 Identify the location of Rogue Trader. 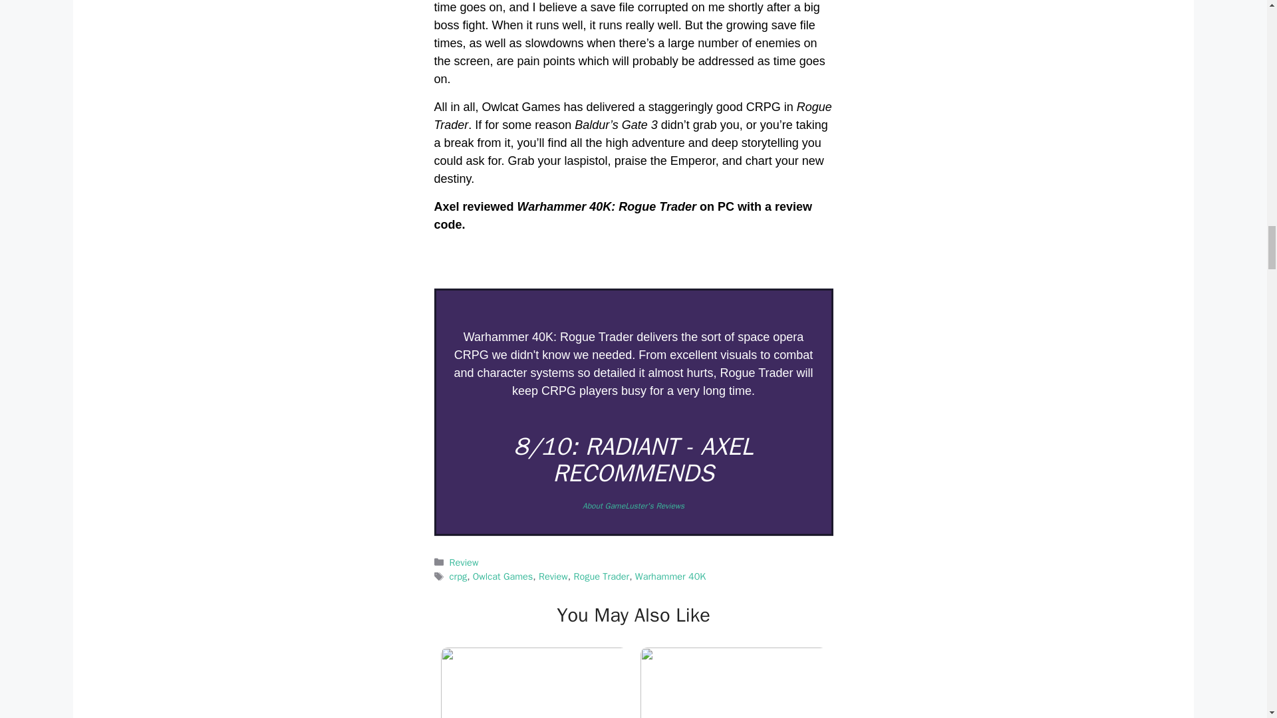
(601, 576).